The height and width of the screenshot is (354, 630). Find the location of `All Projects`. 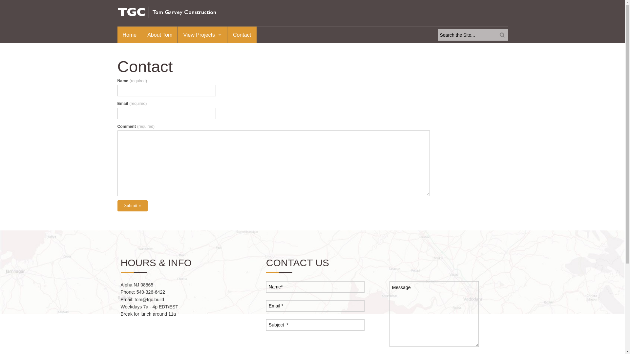

All Projects is located at coordinates (202, 49).